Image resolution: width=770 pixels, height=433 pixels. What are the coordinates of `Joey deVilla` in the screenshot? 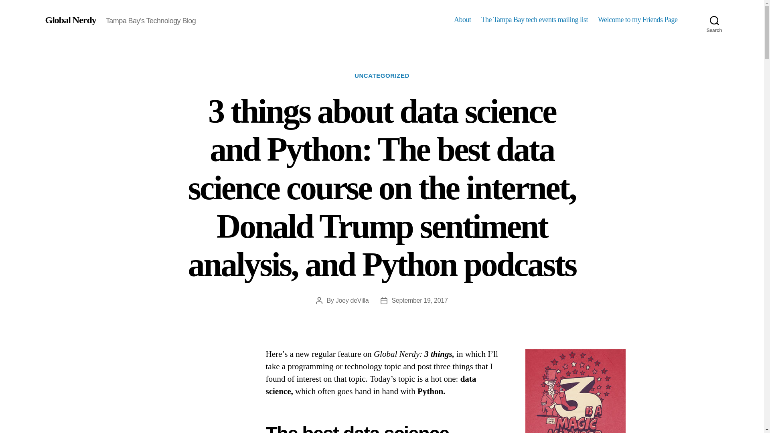 It's located at (352, 300).